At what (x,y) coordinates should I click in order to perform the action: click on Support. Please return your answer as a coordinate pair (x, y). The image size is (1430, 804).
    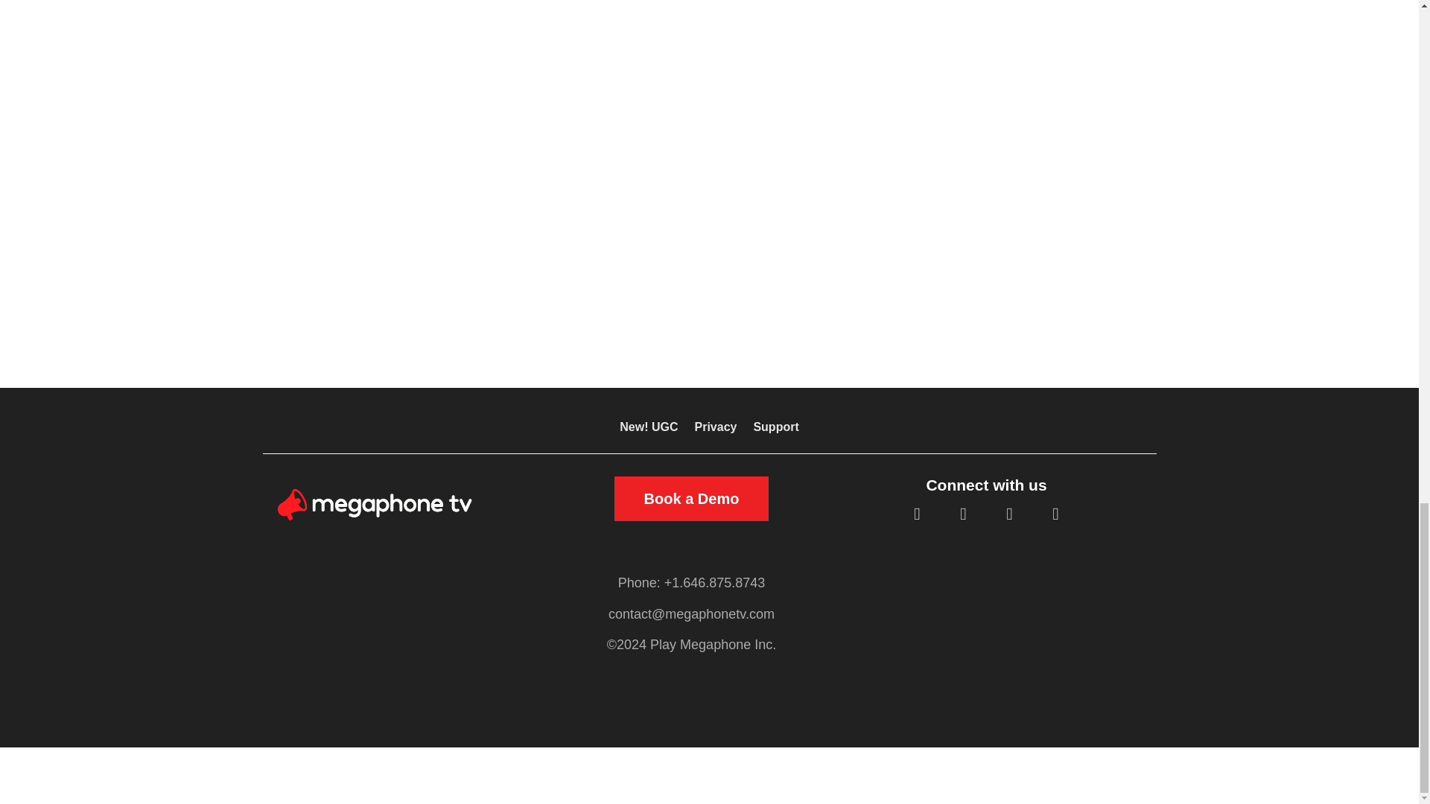
    Looking at the image, I should click on (775, 430).